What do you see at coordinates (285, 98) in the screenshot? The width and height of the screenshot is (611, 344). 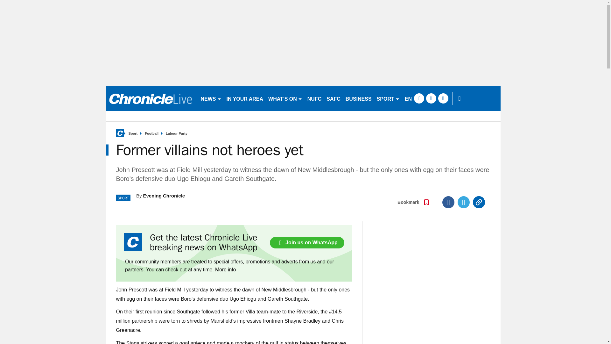 I see `WHAT'S ON` at bounding box center [285, 98].